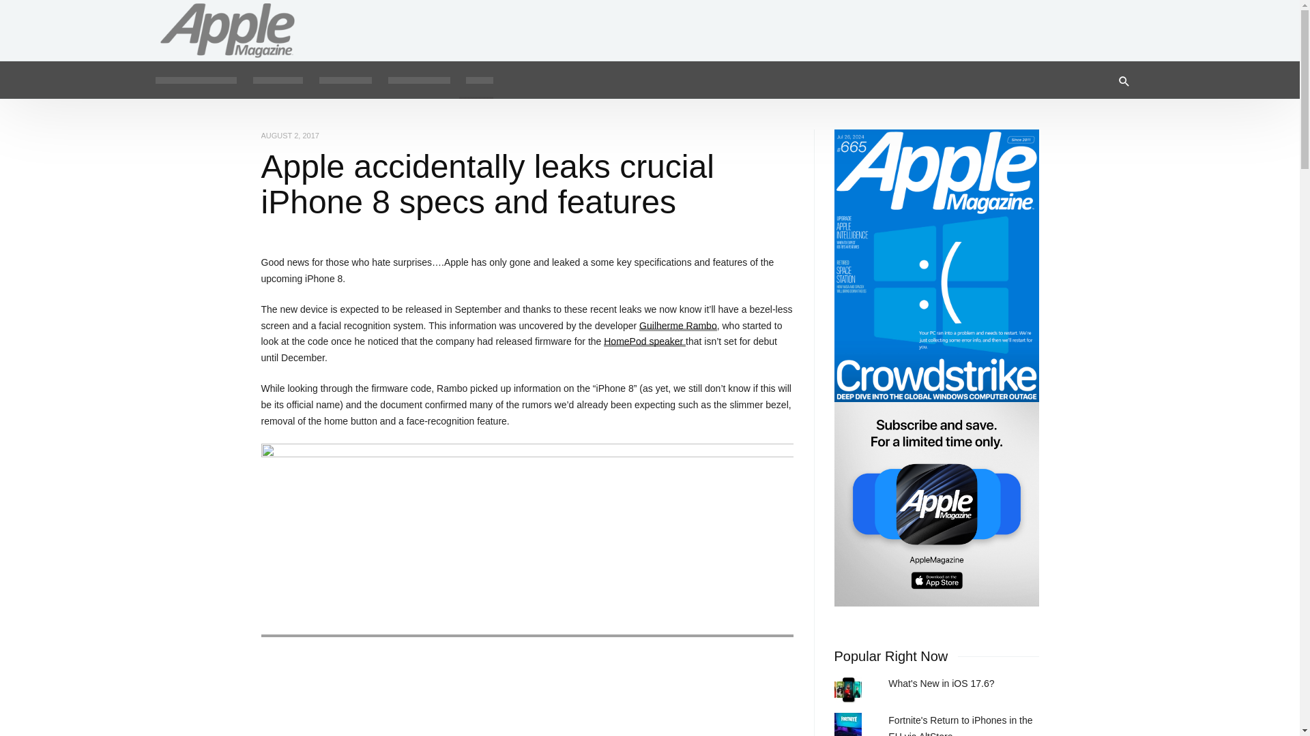 The width and height of the screenshot is (1310, 736). What do you see at coordinates (941, 683) in the screenshot?
I see `What's New in iOS 17.6?` at bounding box center [941, 683].